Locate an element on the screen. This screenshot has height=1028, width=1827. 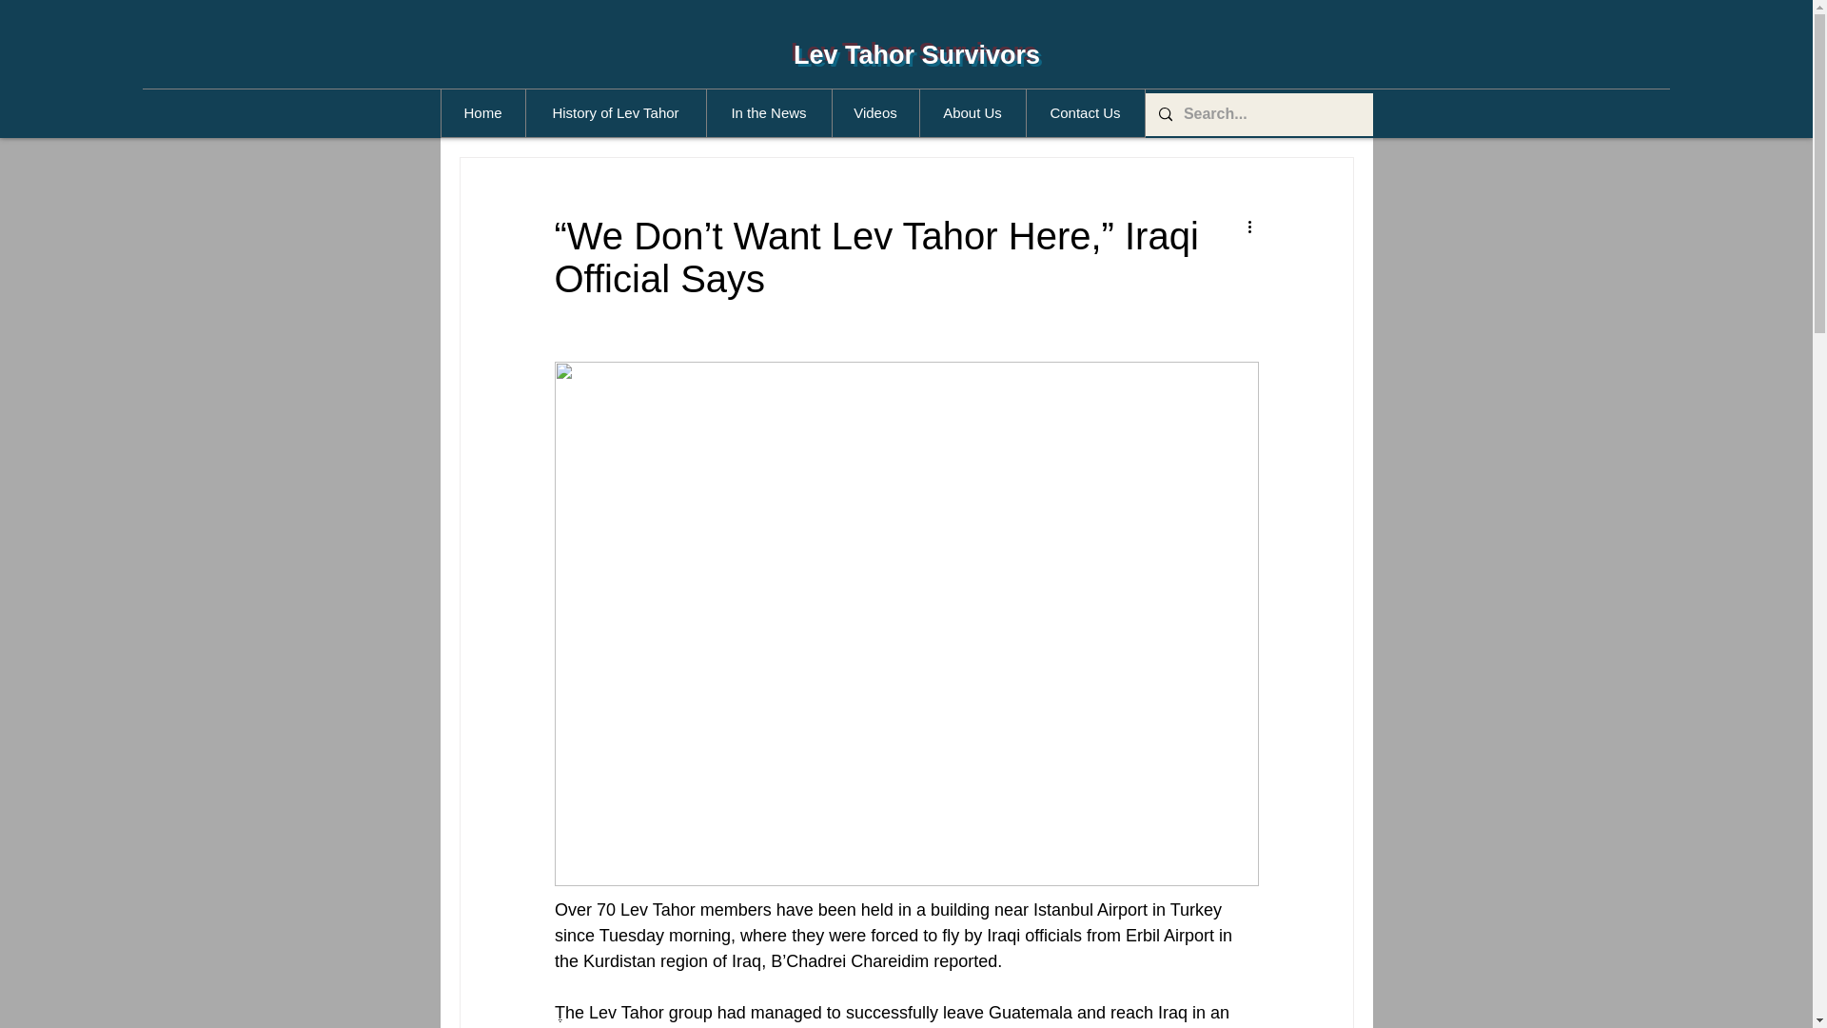
Home is located at coordinates (483, 112).